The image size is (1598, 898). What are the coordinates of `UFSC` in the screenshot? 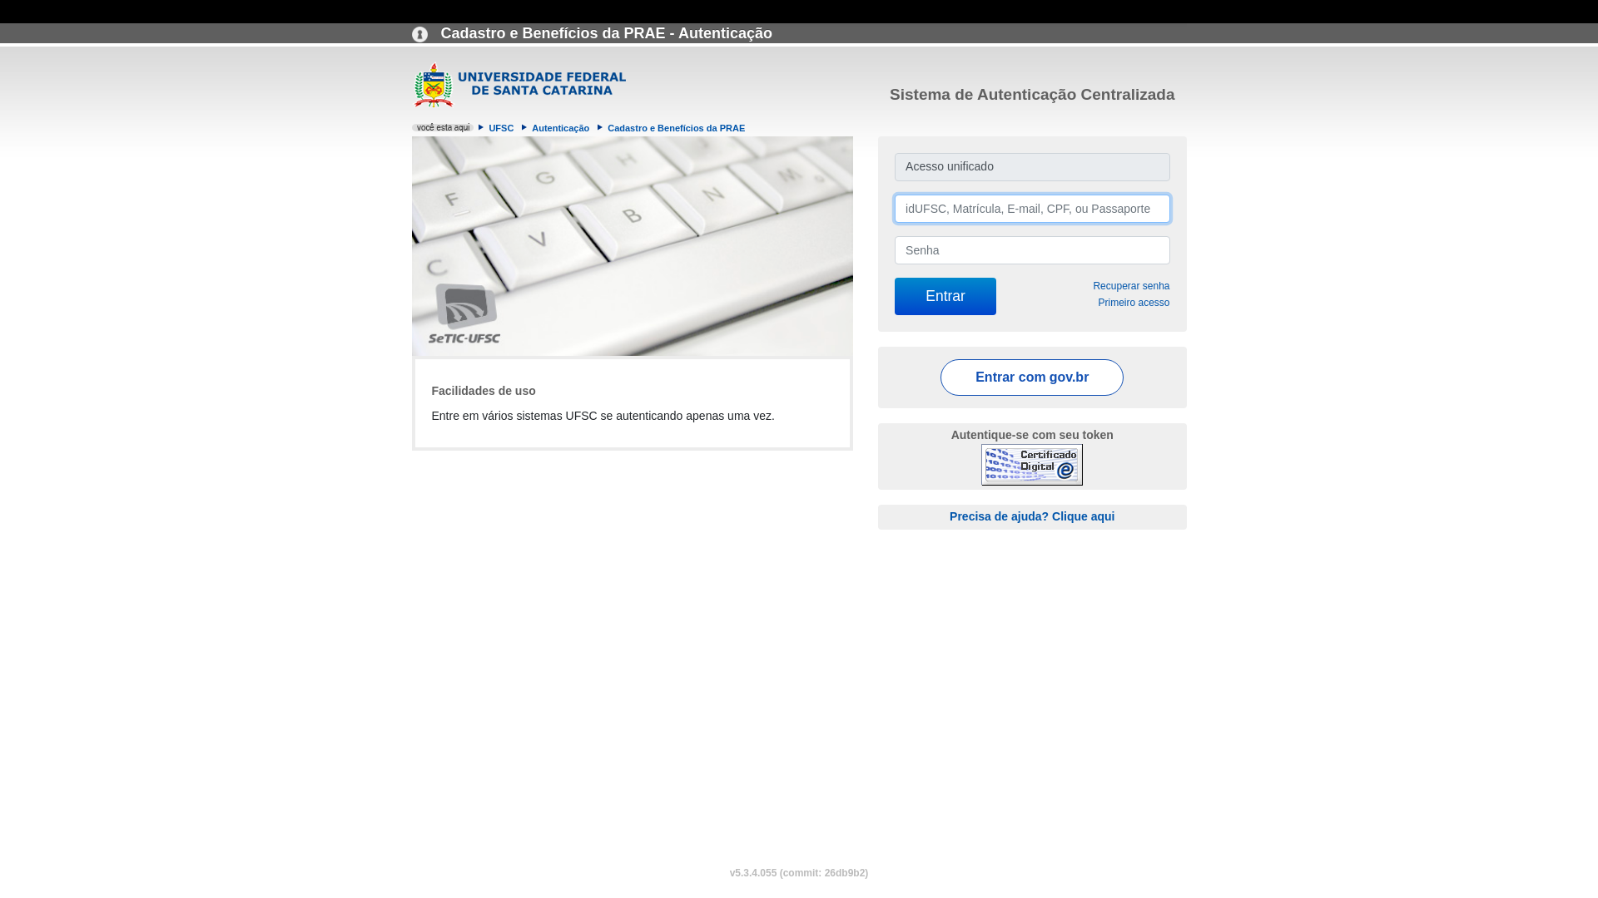 It's located at (501, 128).